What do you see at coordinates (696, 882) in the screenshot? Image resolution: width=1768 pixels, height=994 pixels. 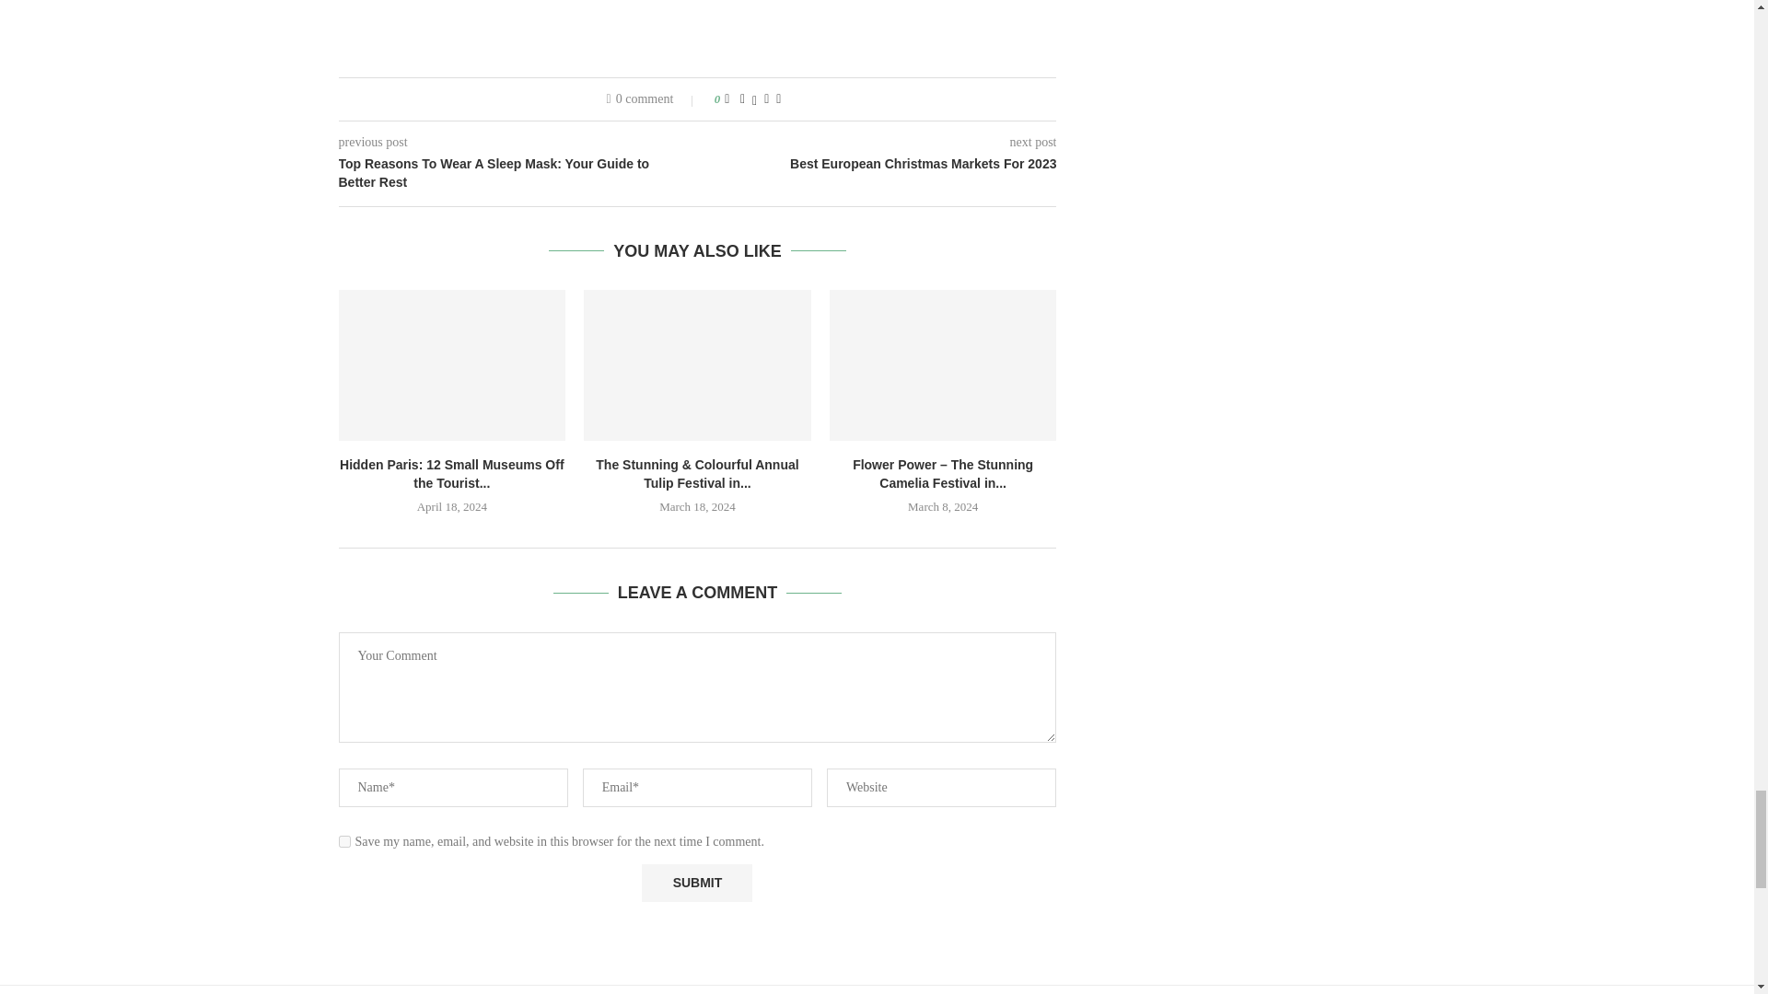 I see `Submit` at bounding box center [696, 882].